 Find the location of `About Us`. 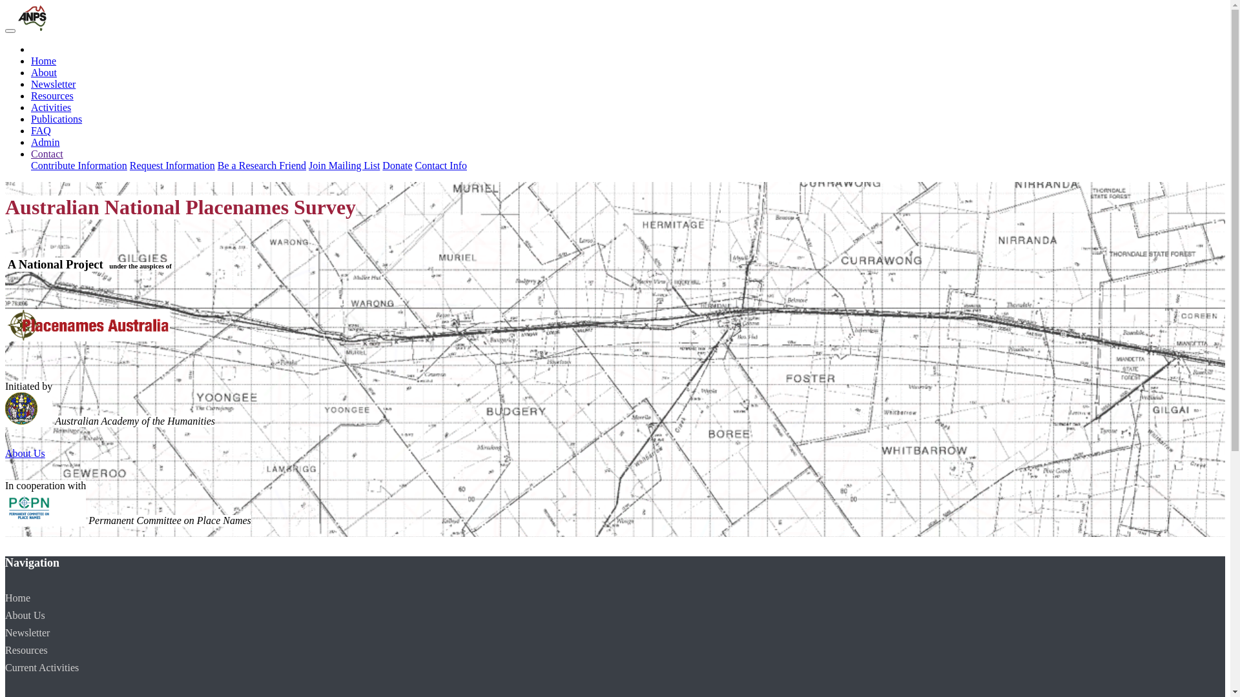

About Us is located at coordinates (25, 453).